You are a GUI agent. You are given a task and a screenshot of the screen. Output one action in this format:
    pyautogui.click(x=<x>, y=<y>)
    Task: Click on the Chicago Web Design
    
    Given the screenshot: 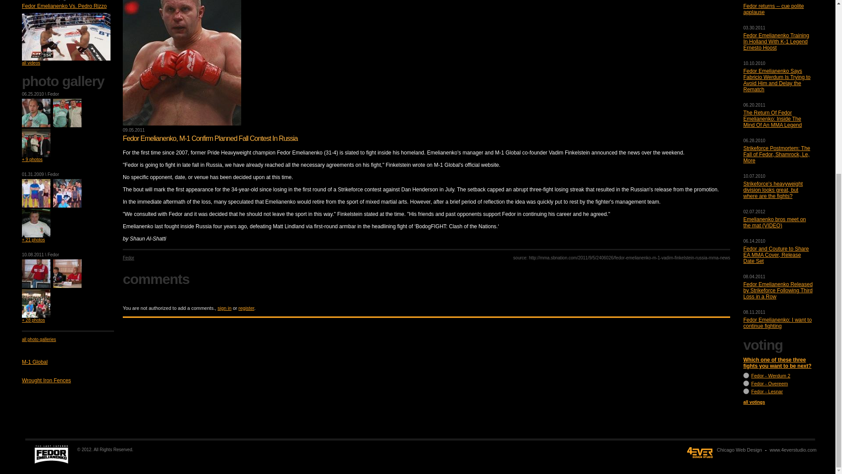 What is the action you would take?
    pyautogui.click(x=793, y=450)
    